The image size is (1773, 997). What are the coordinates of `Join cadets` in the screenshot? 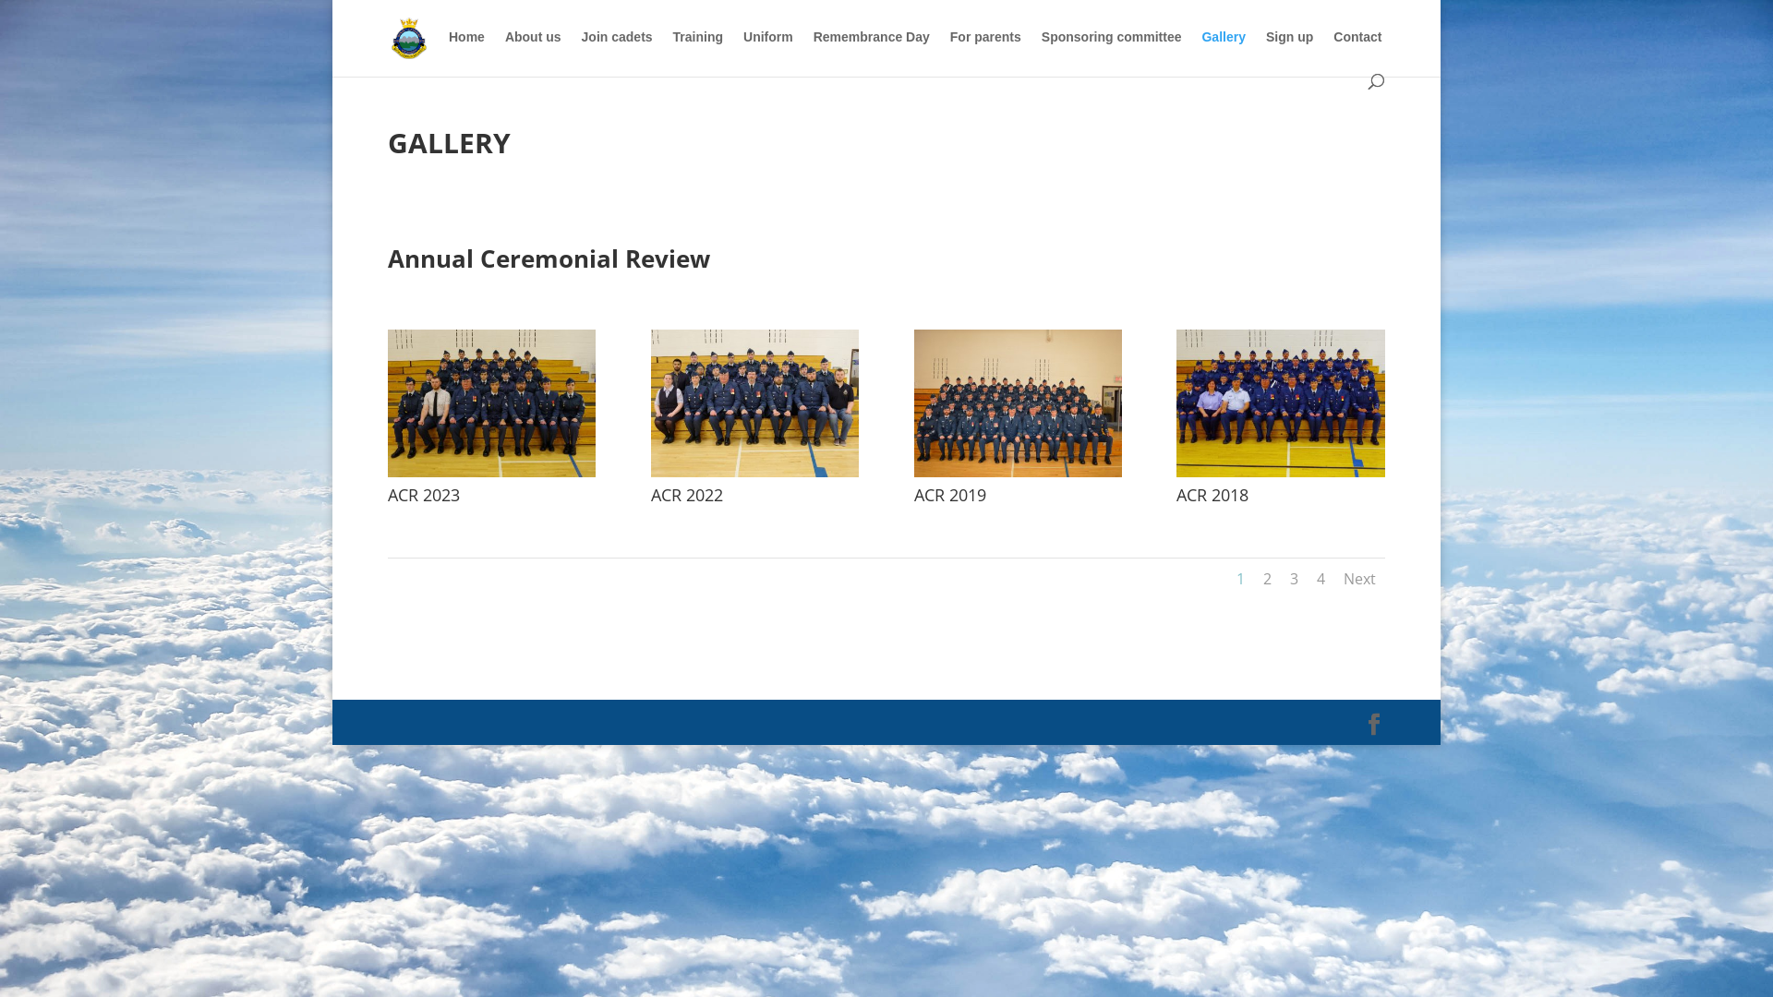 It's located at (617, 52).